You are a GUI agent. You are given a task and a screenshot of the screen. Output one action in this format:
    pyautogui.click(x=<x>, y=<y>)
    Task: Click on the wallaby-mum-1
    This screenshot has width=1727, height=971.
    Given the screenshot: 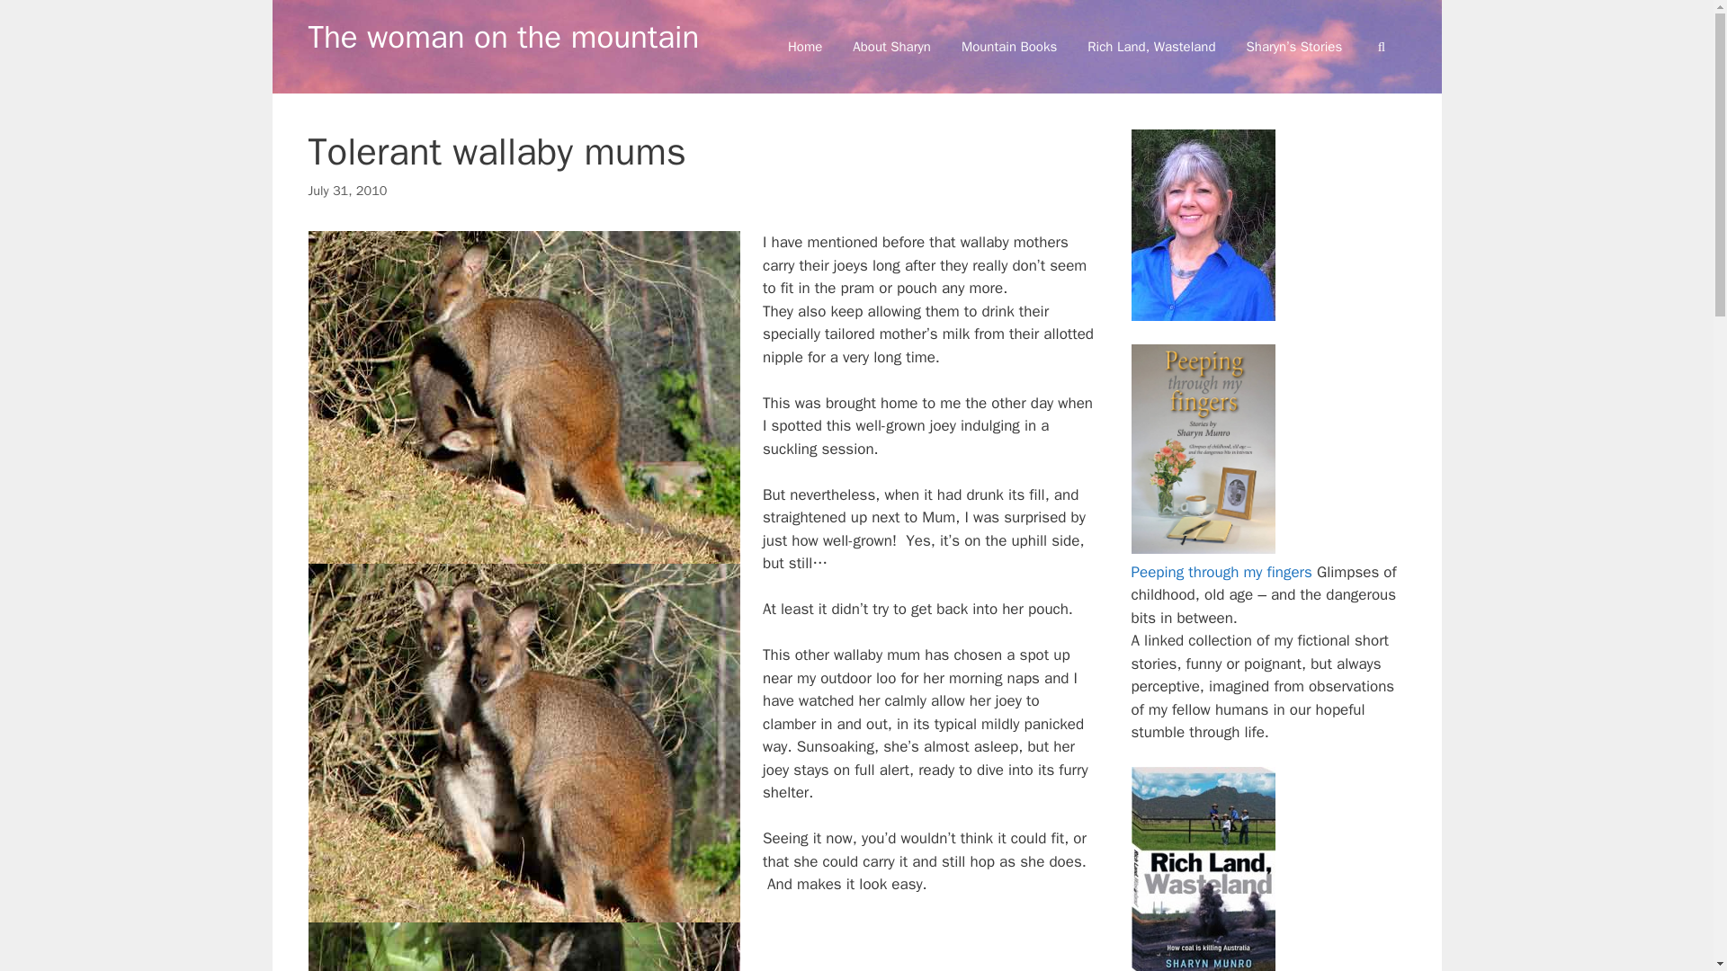 What is the action you would take?
    pyautogui.click(x=523, y=397)
    